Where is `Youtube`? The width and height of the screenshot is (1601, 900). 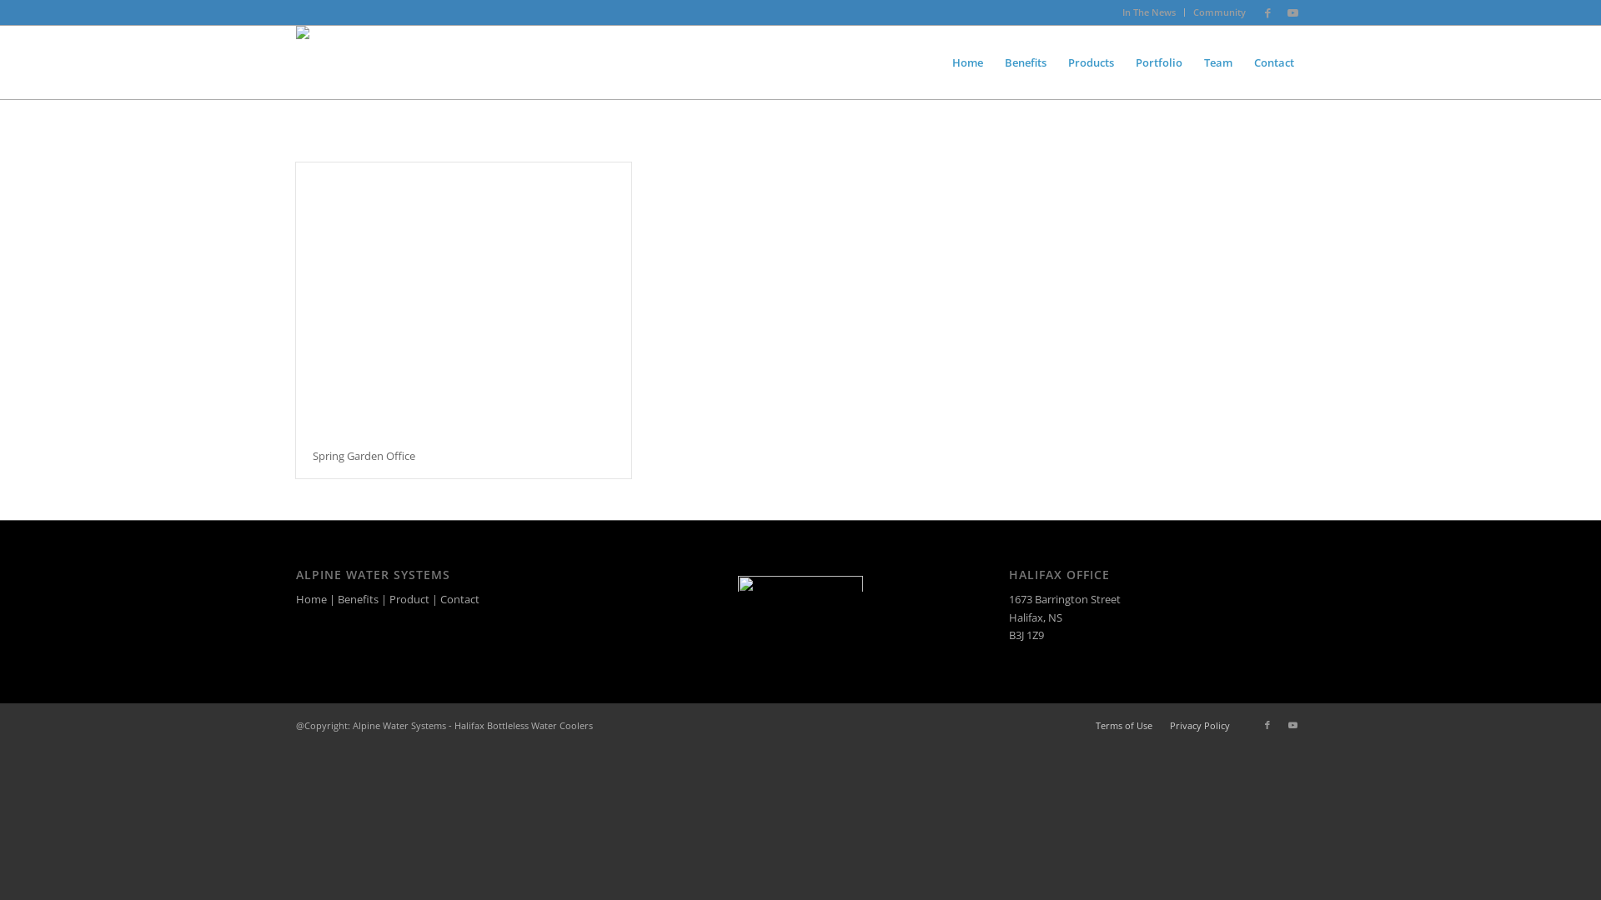
Youtube is located at coordinates (1292, 725).